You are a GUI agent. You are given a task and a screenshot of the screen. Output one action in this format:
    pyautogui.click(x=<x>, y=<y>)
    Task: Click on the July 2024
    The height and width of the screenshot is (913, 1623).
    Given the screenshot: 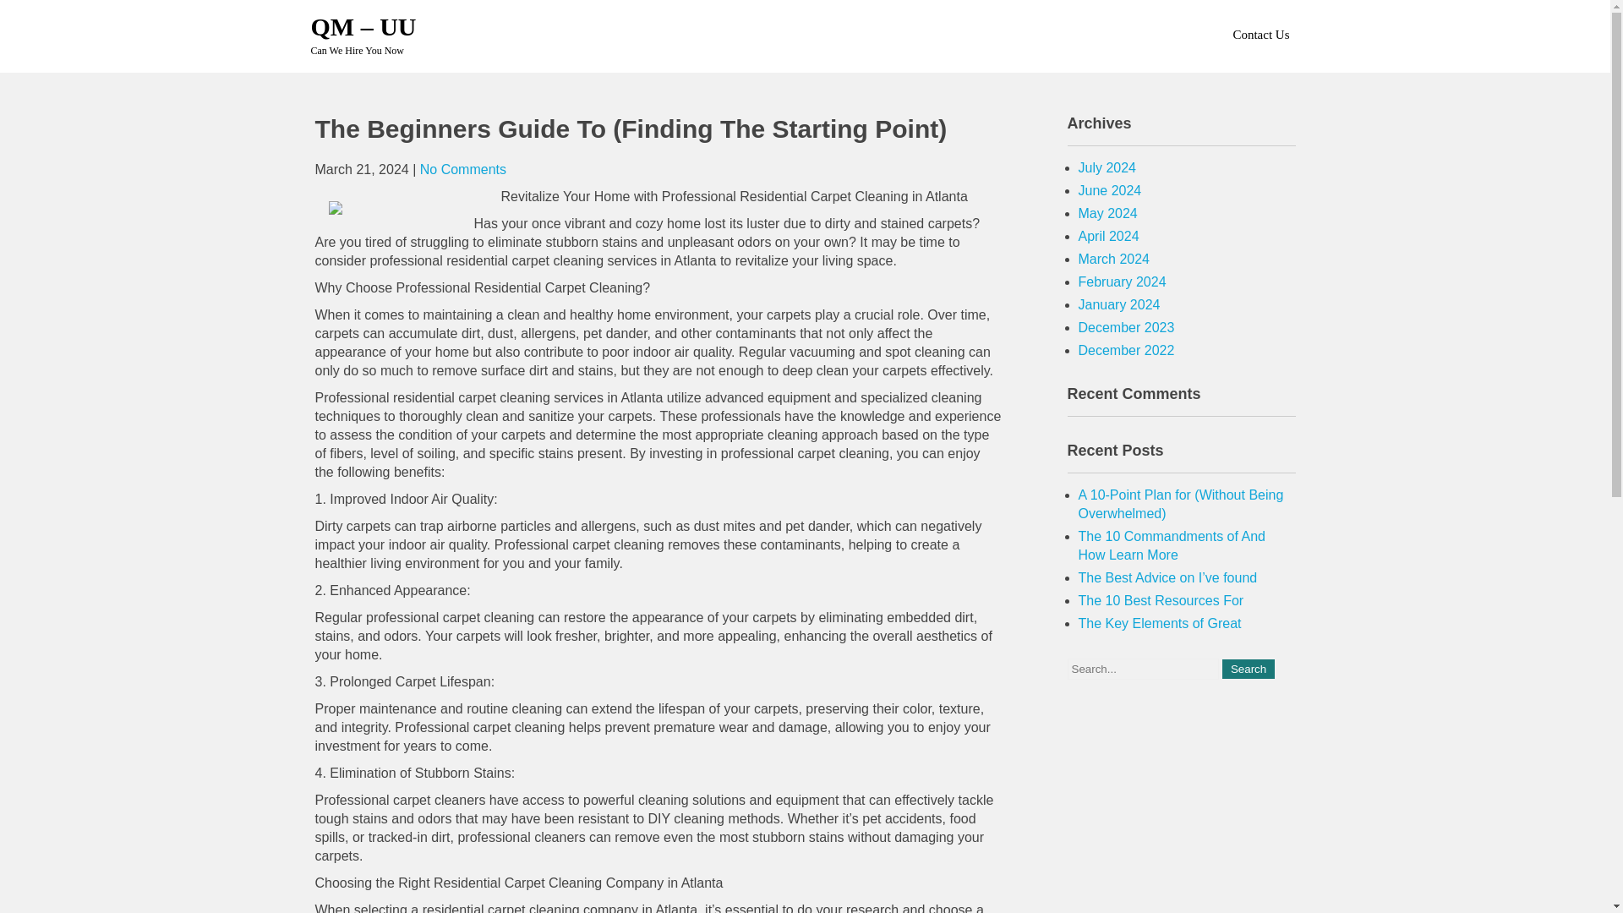 What is the action you would take?
    pyautogui.click(x=1107, y=167)
    